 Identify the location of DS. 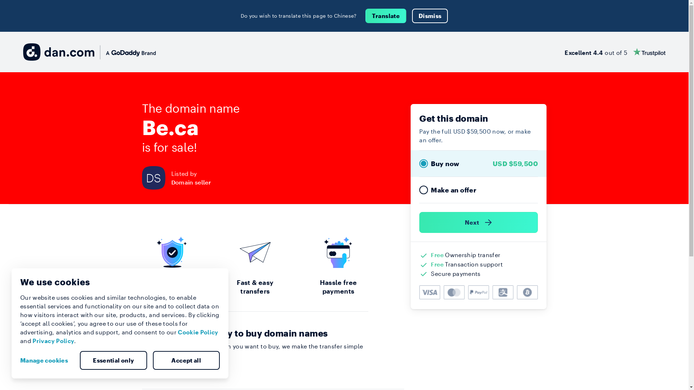
(156, 178).